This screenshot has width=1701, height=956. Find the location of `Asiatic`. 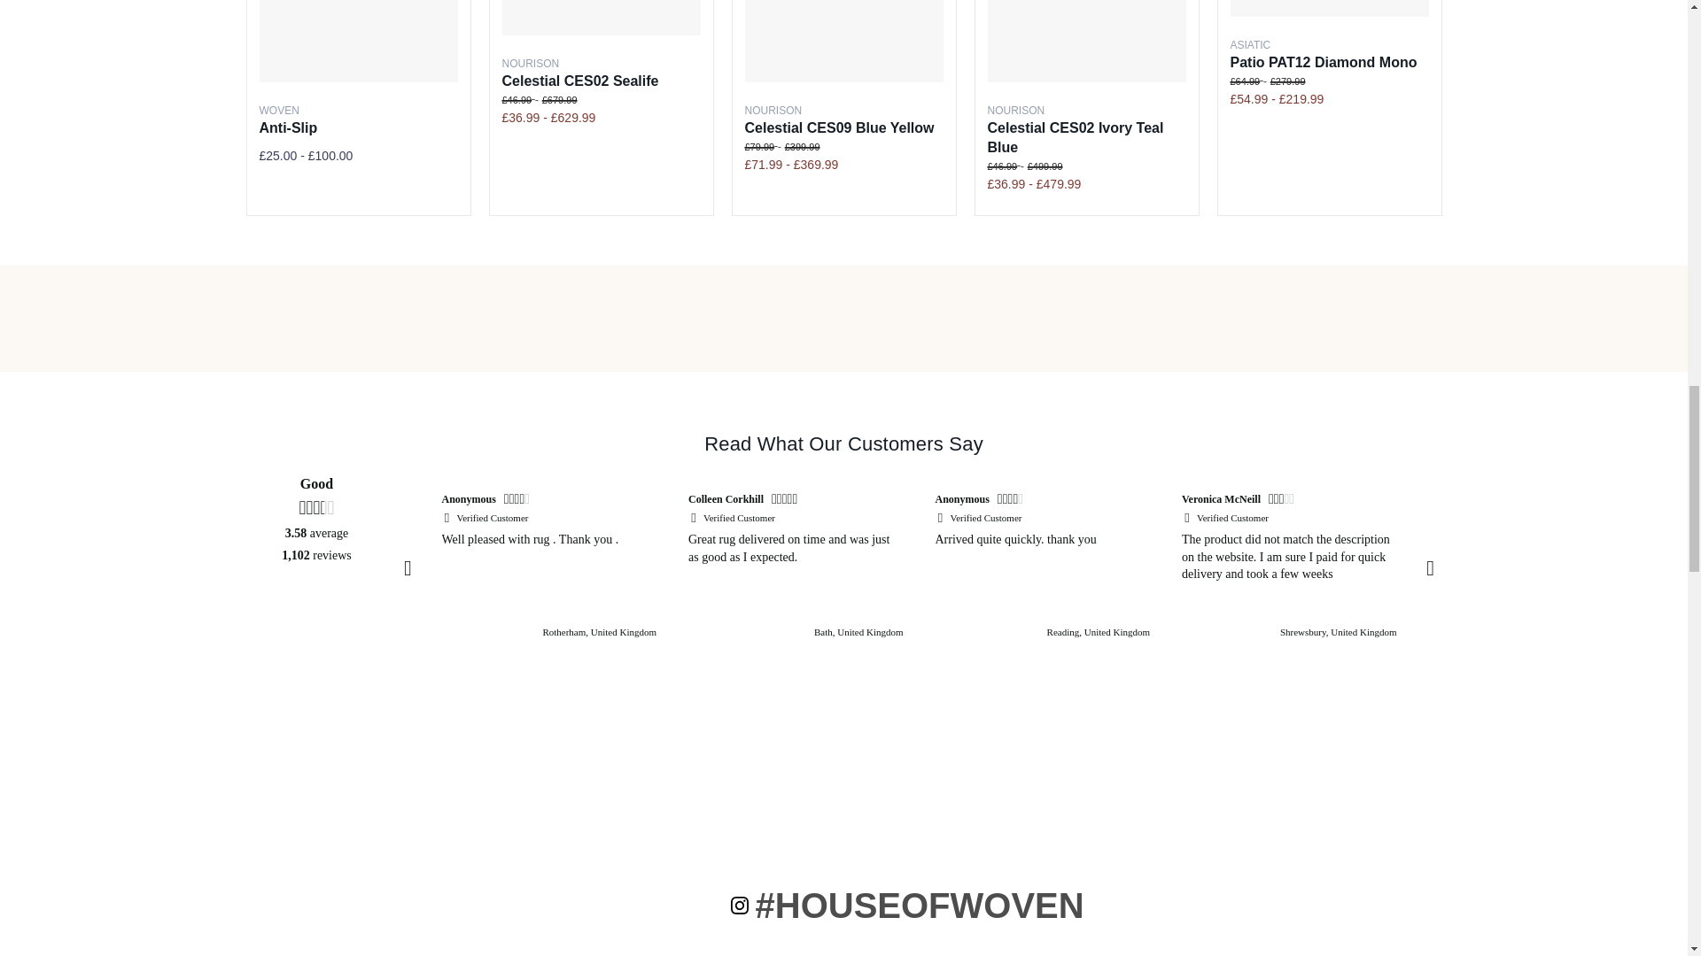

Asiatic is located at coordinates (1250, 45).